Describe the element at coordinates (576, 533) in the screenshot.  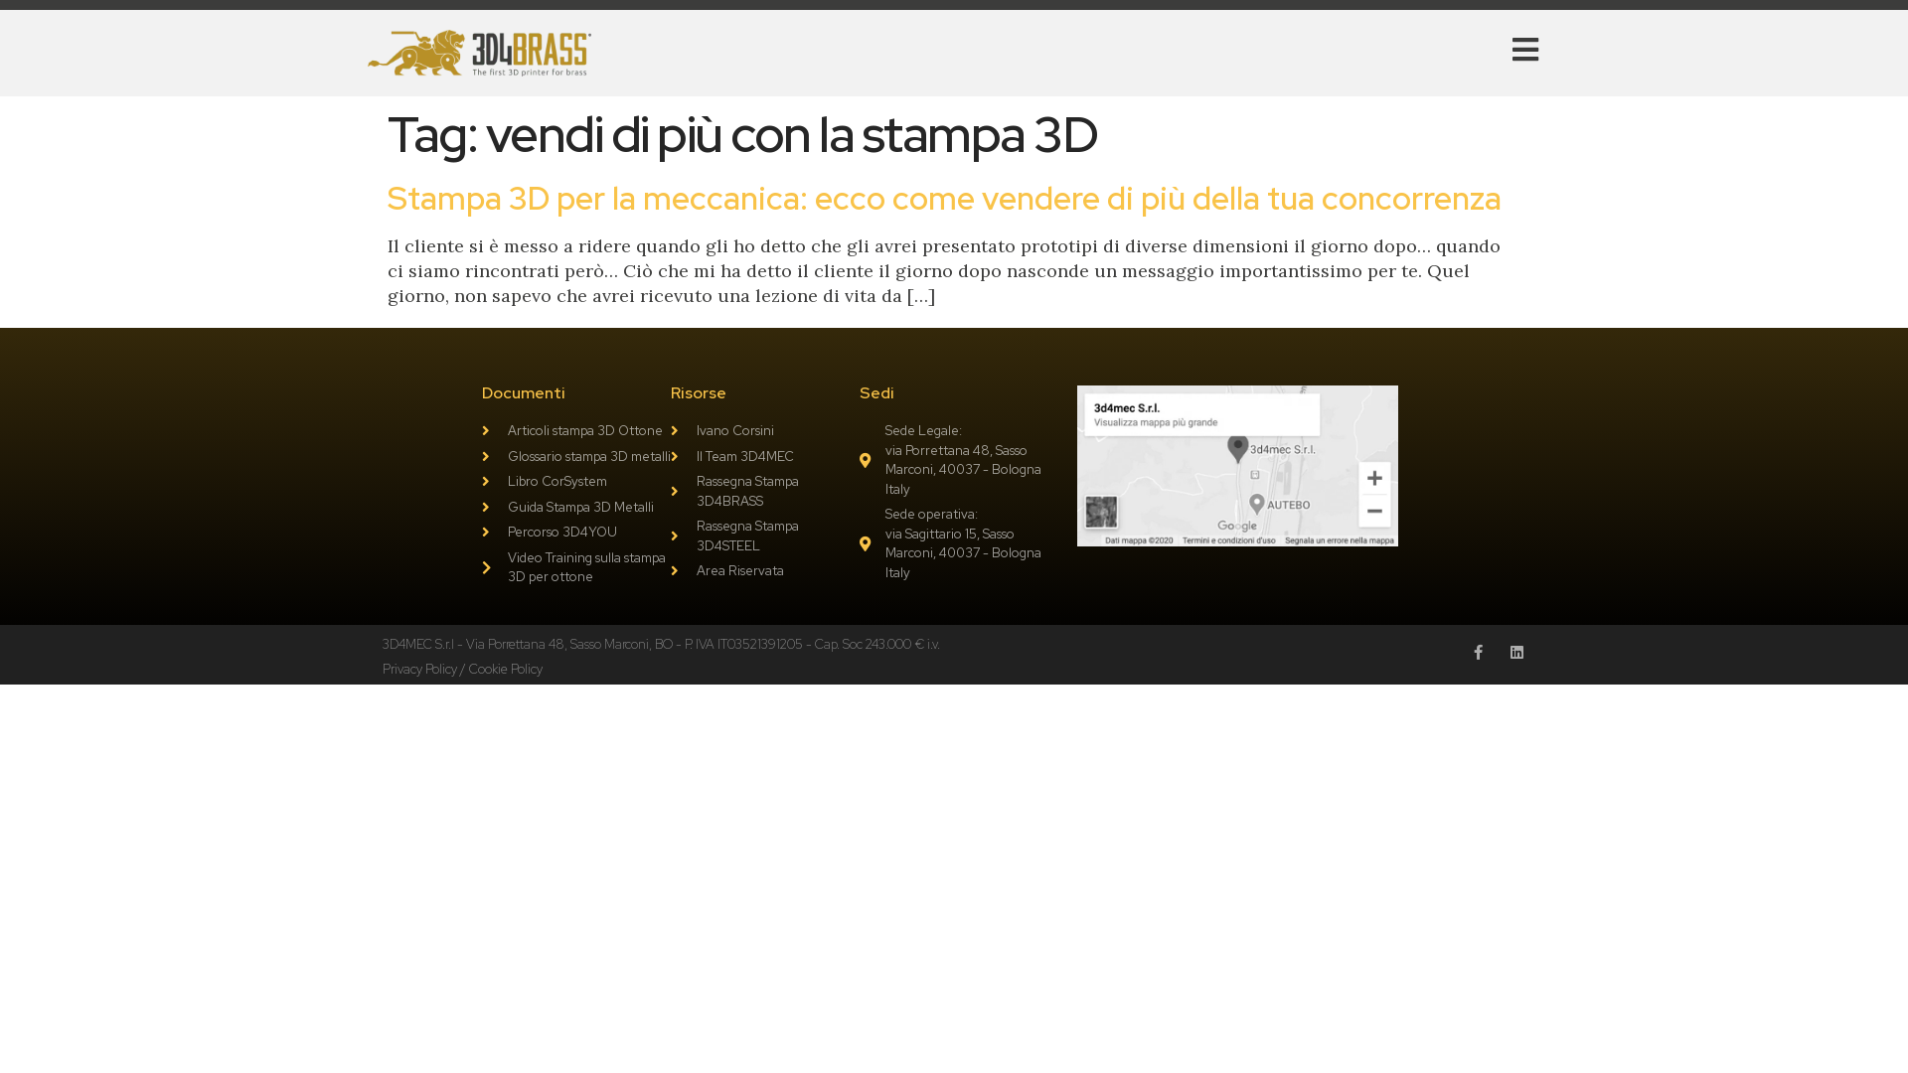
I see `Percorso 3D4YOU` at that location.